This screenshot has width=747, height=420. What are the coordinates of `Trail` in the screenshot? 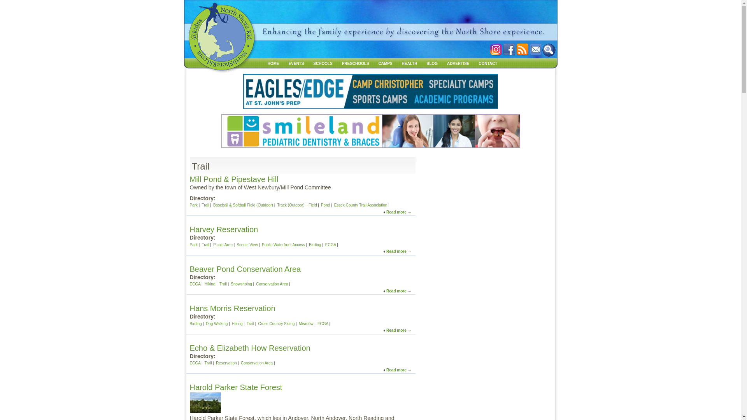 It's located at (205, 245).